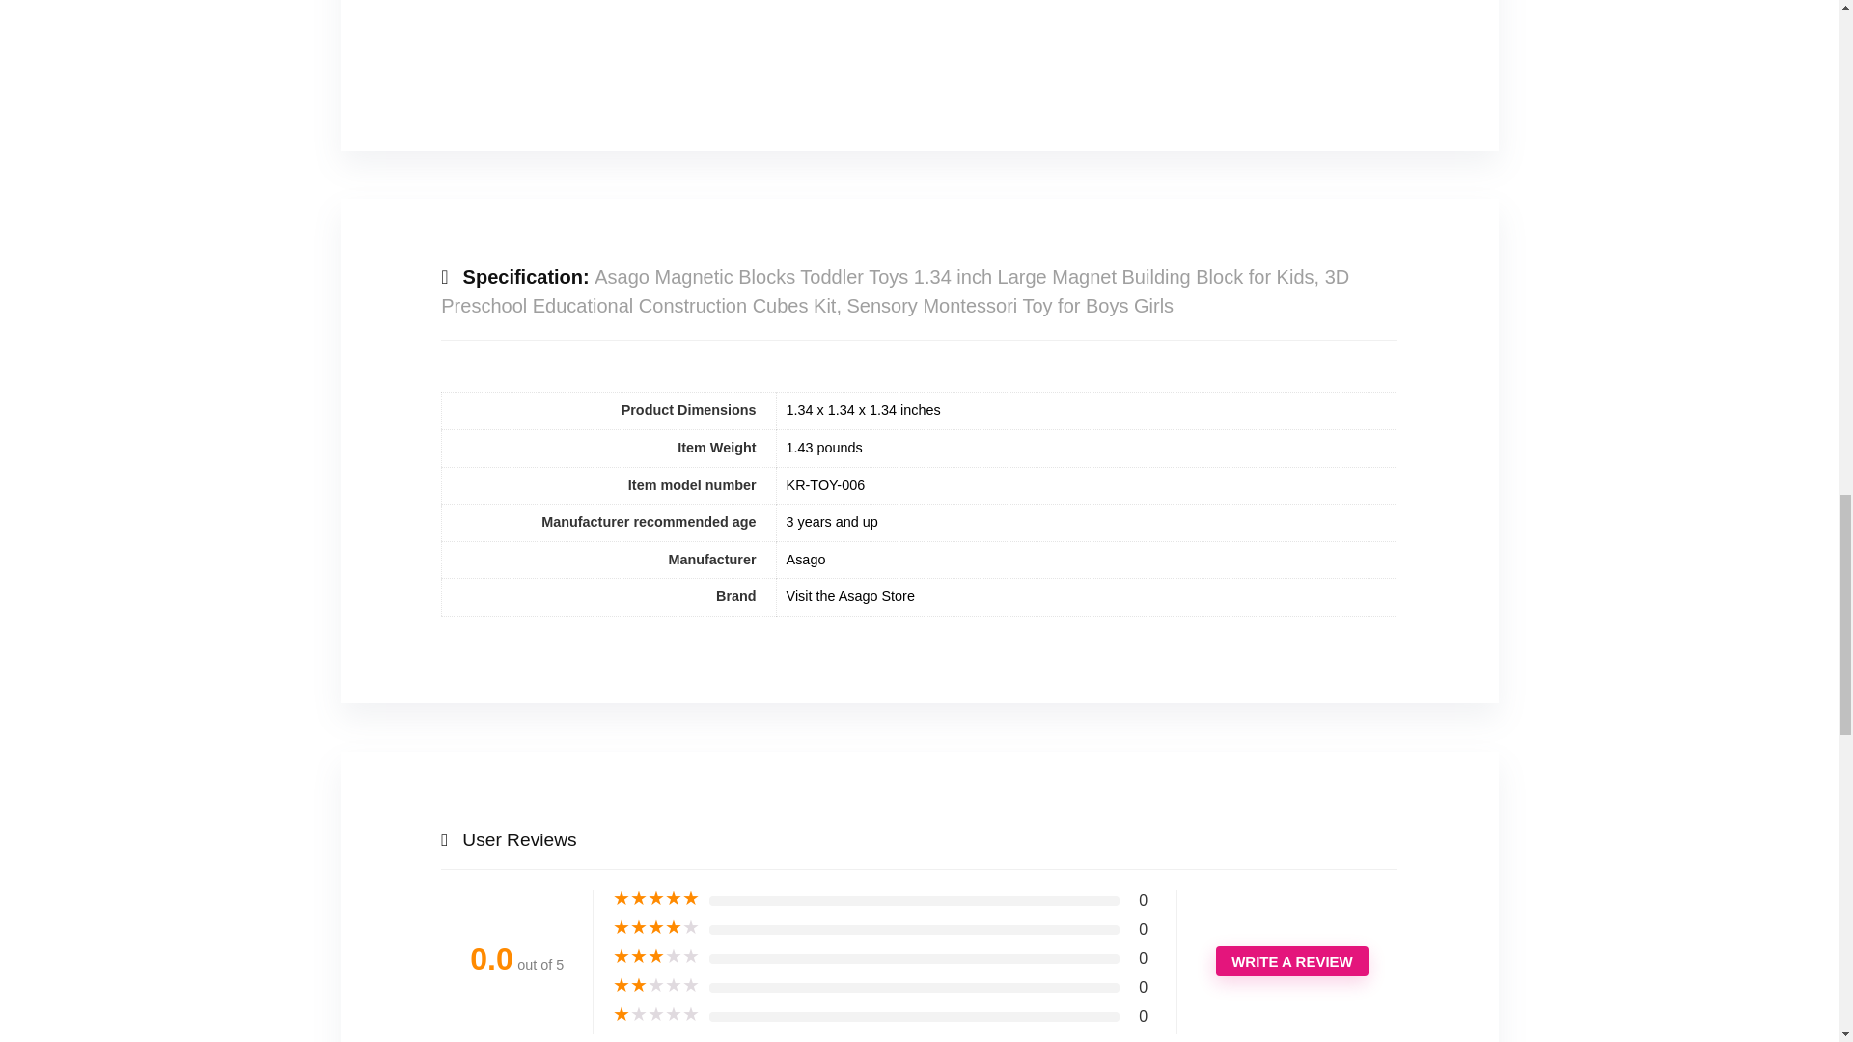  Describe the element at coordinates (656, 928) in the screenshot. I see `Rated 4 out of 5` at that location.